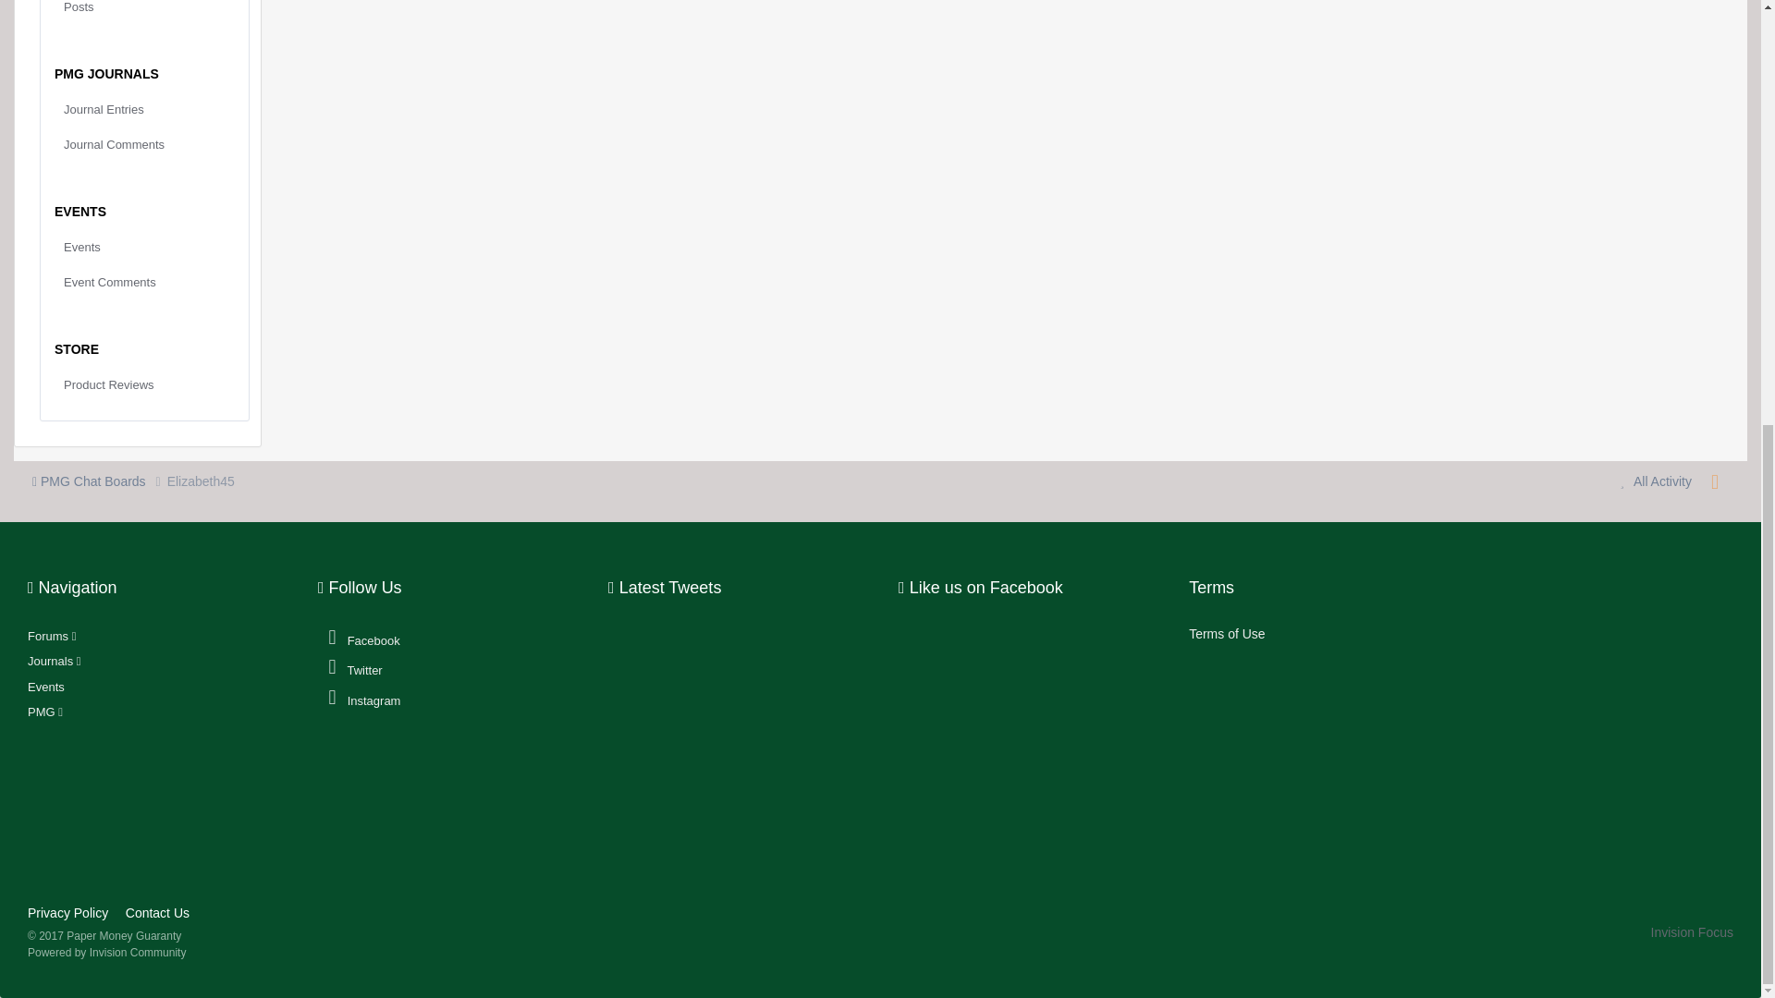  I want to click on Instagram, so click(360, 699).